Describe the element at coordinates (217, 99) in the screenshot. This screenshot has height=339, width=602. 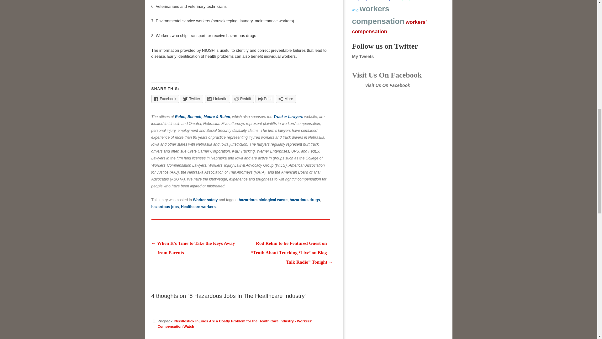
I see `LinkedIn` at that location.